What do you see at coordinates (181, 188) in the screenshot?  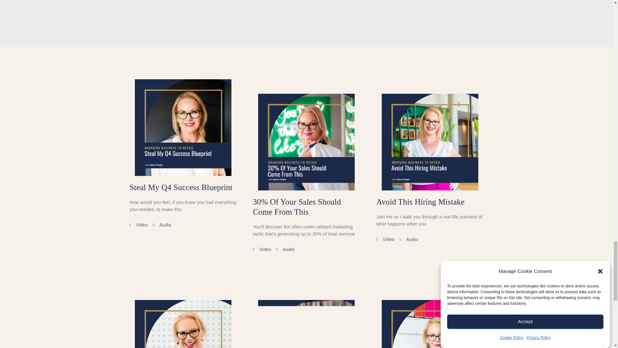 I see `Steal My Q4 Success Blueprint` at bounding box center [181, 188].